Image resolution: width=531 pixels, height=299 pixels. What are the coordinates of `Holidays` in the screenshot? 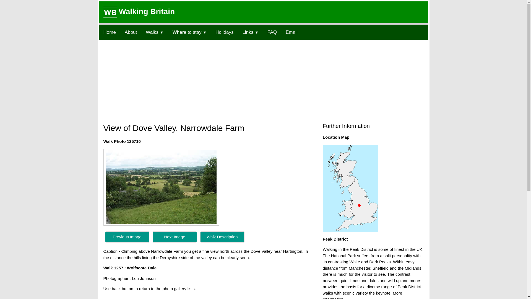 It's located at (224, 32).